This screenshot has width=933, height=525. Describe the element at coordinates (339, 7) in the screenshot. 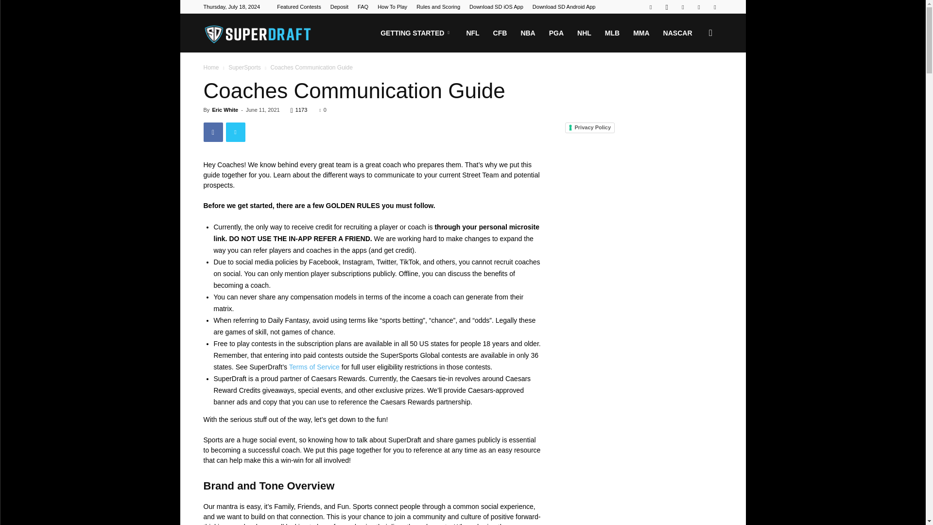

I see `Deposit` at that location.